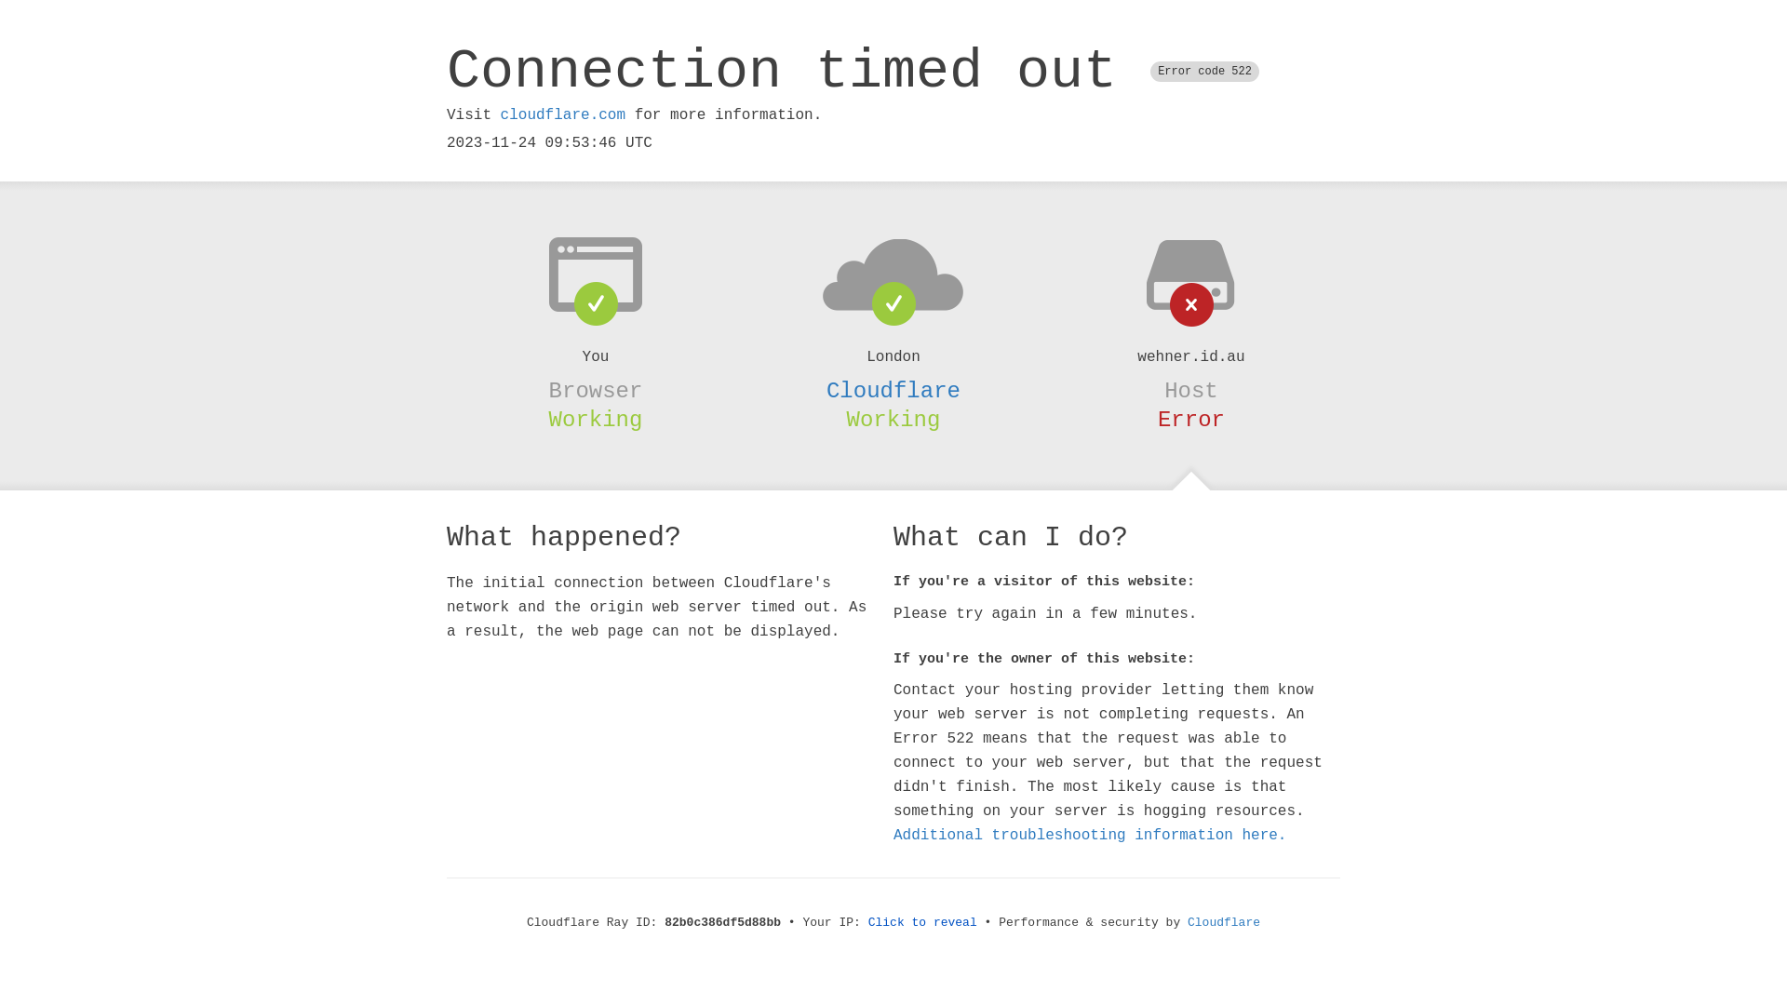 The width and height of the screenshot is (1787, 1005). Describe the element at coordinates (923, 923) in the screenshot. I see `Click to reveal` at that location.